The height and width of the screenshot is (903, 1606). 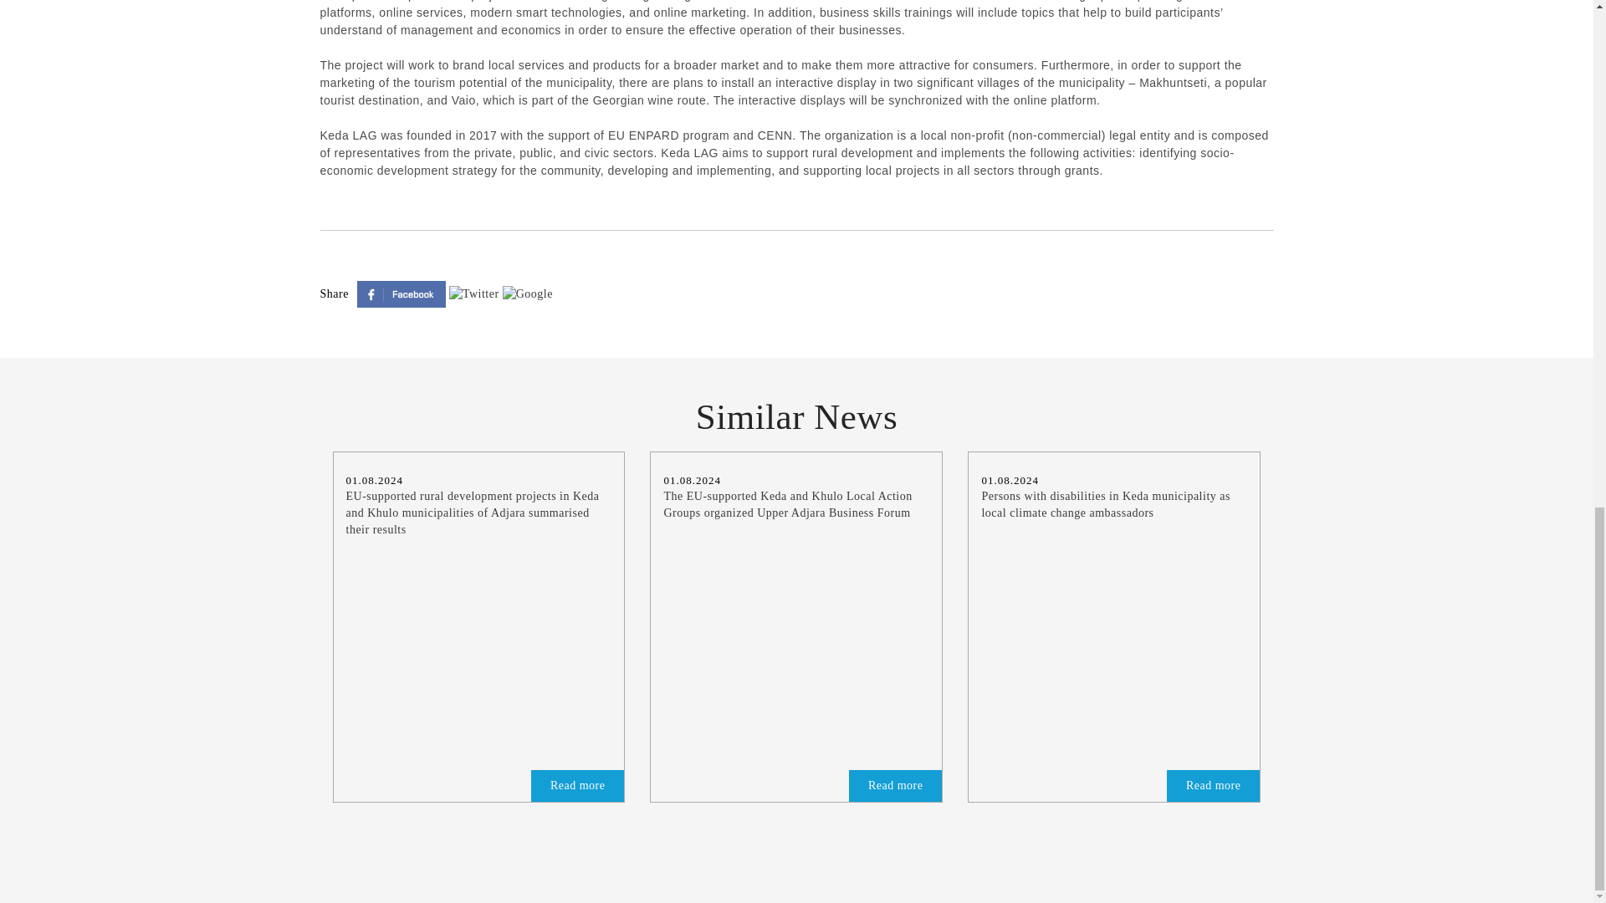 What do you see at coordinates (1214, 786) in the screenshot?
I see `Read more` at bounding box center [1214, 786].